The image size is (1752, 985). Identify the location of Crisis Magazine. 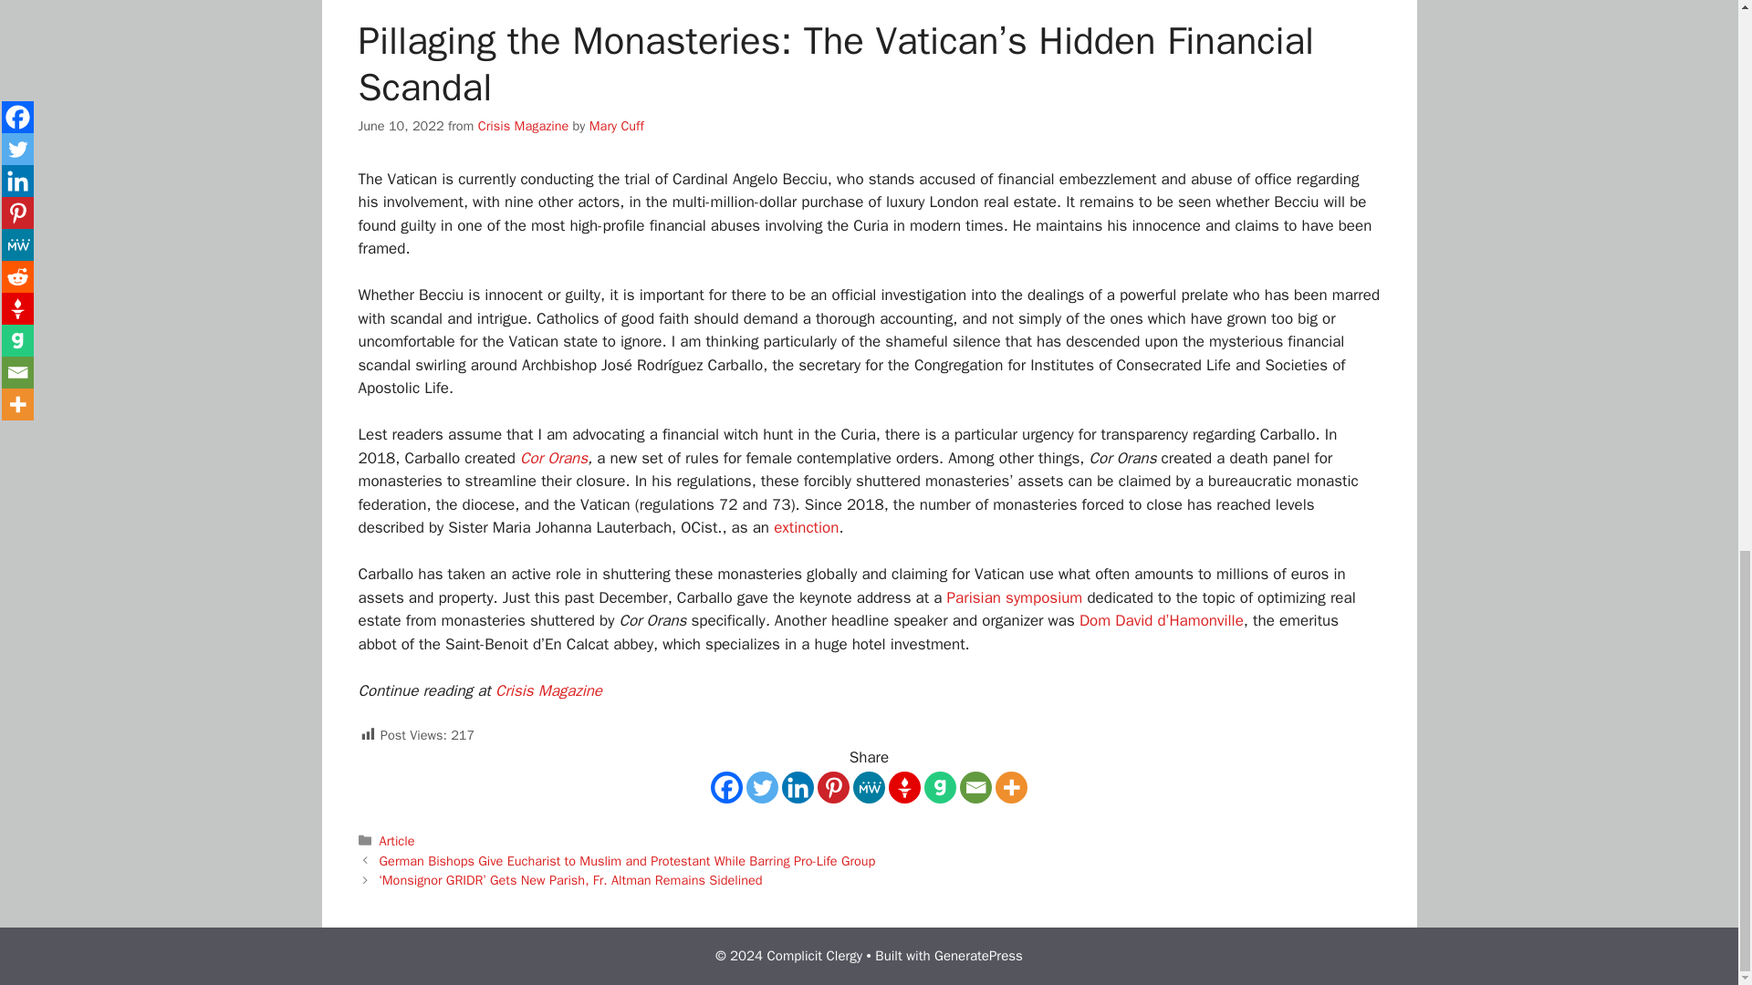
(523, 125).